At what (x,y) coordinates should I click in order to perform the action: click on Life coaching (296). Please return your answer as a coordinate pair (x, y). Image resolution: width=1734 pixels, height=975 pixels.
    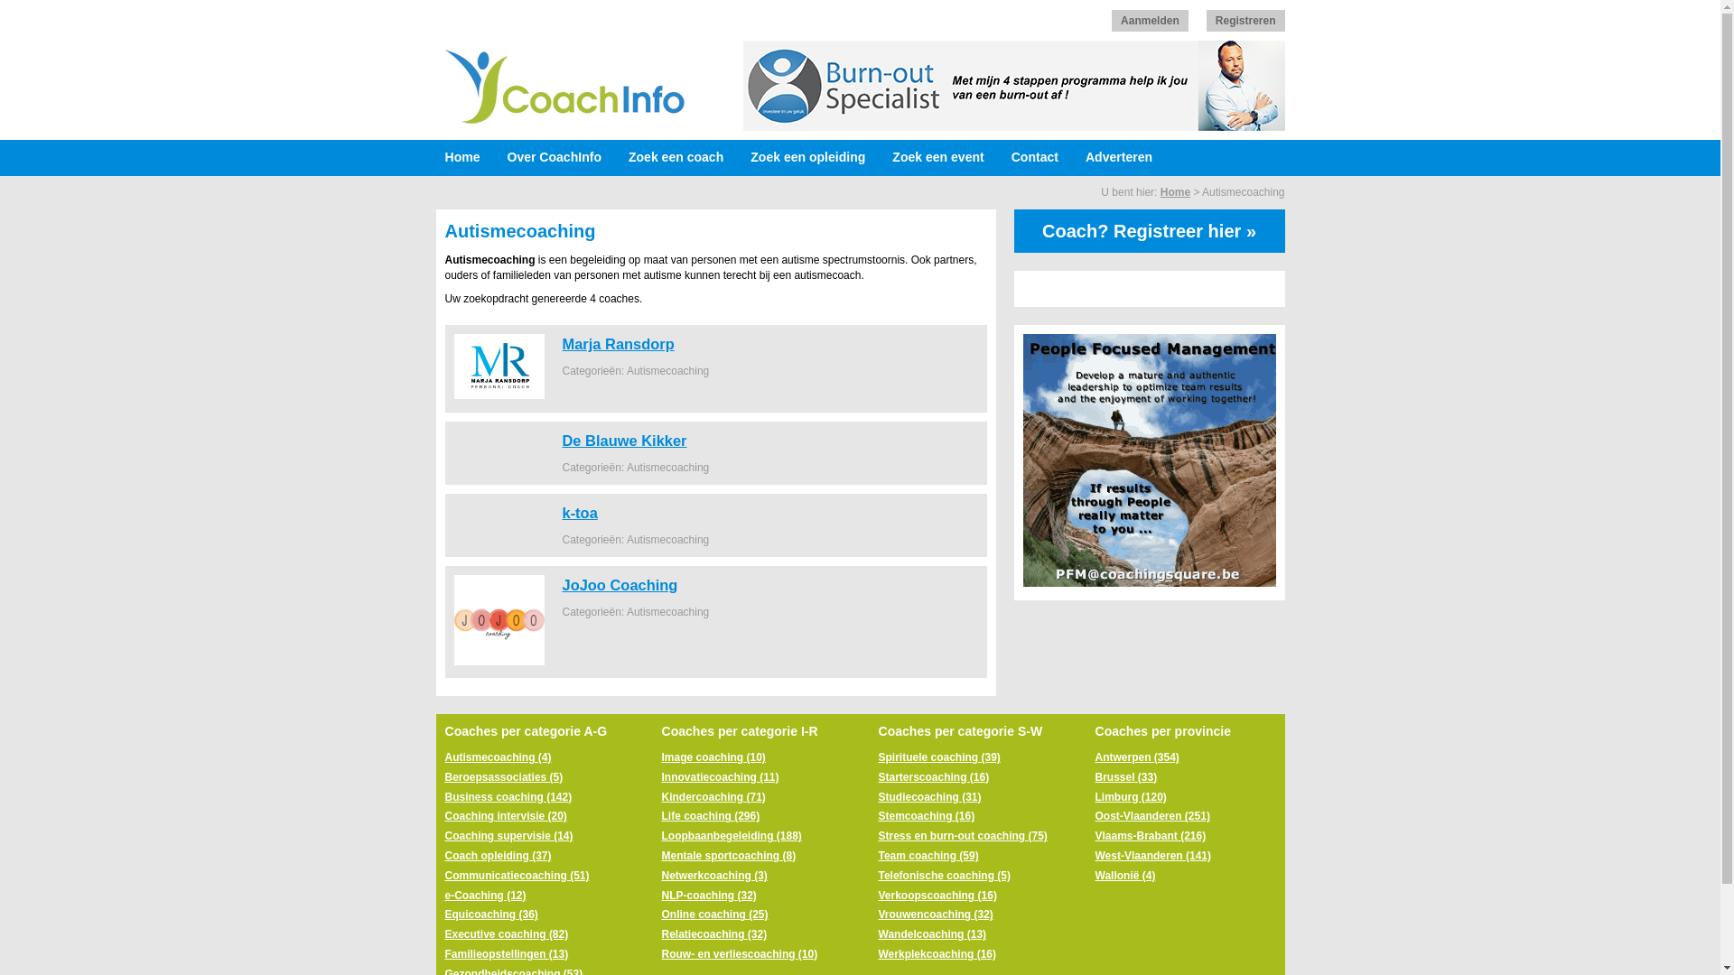
    Looking at the image, I should click on (710, 816).